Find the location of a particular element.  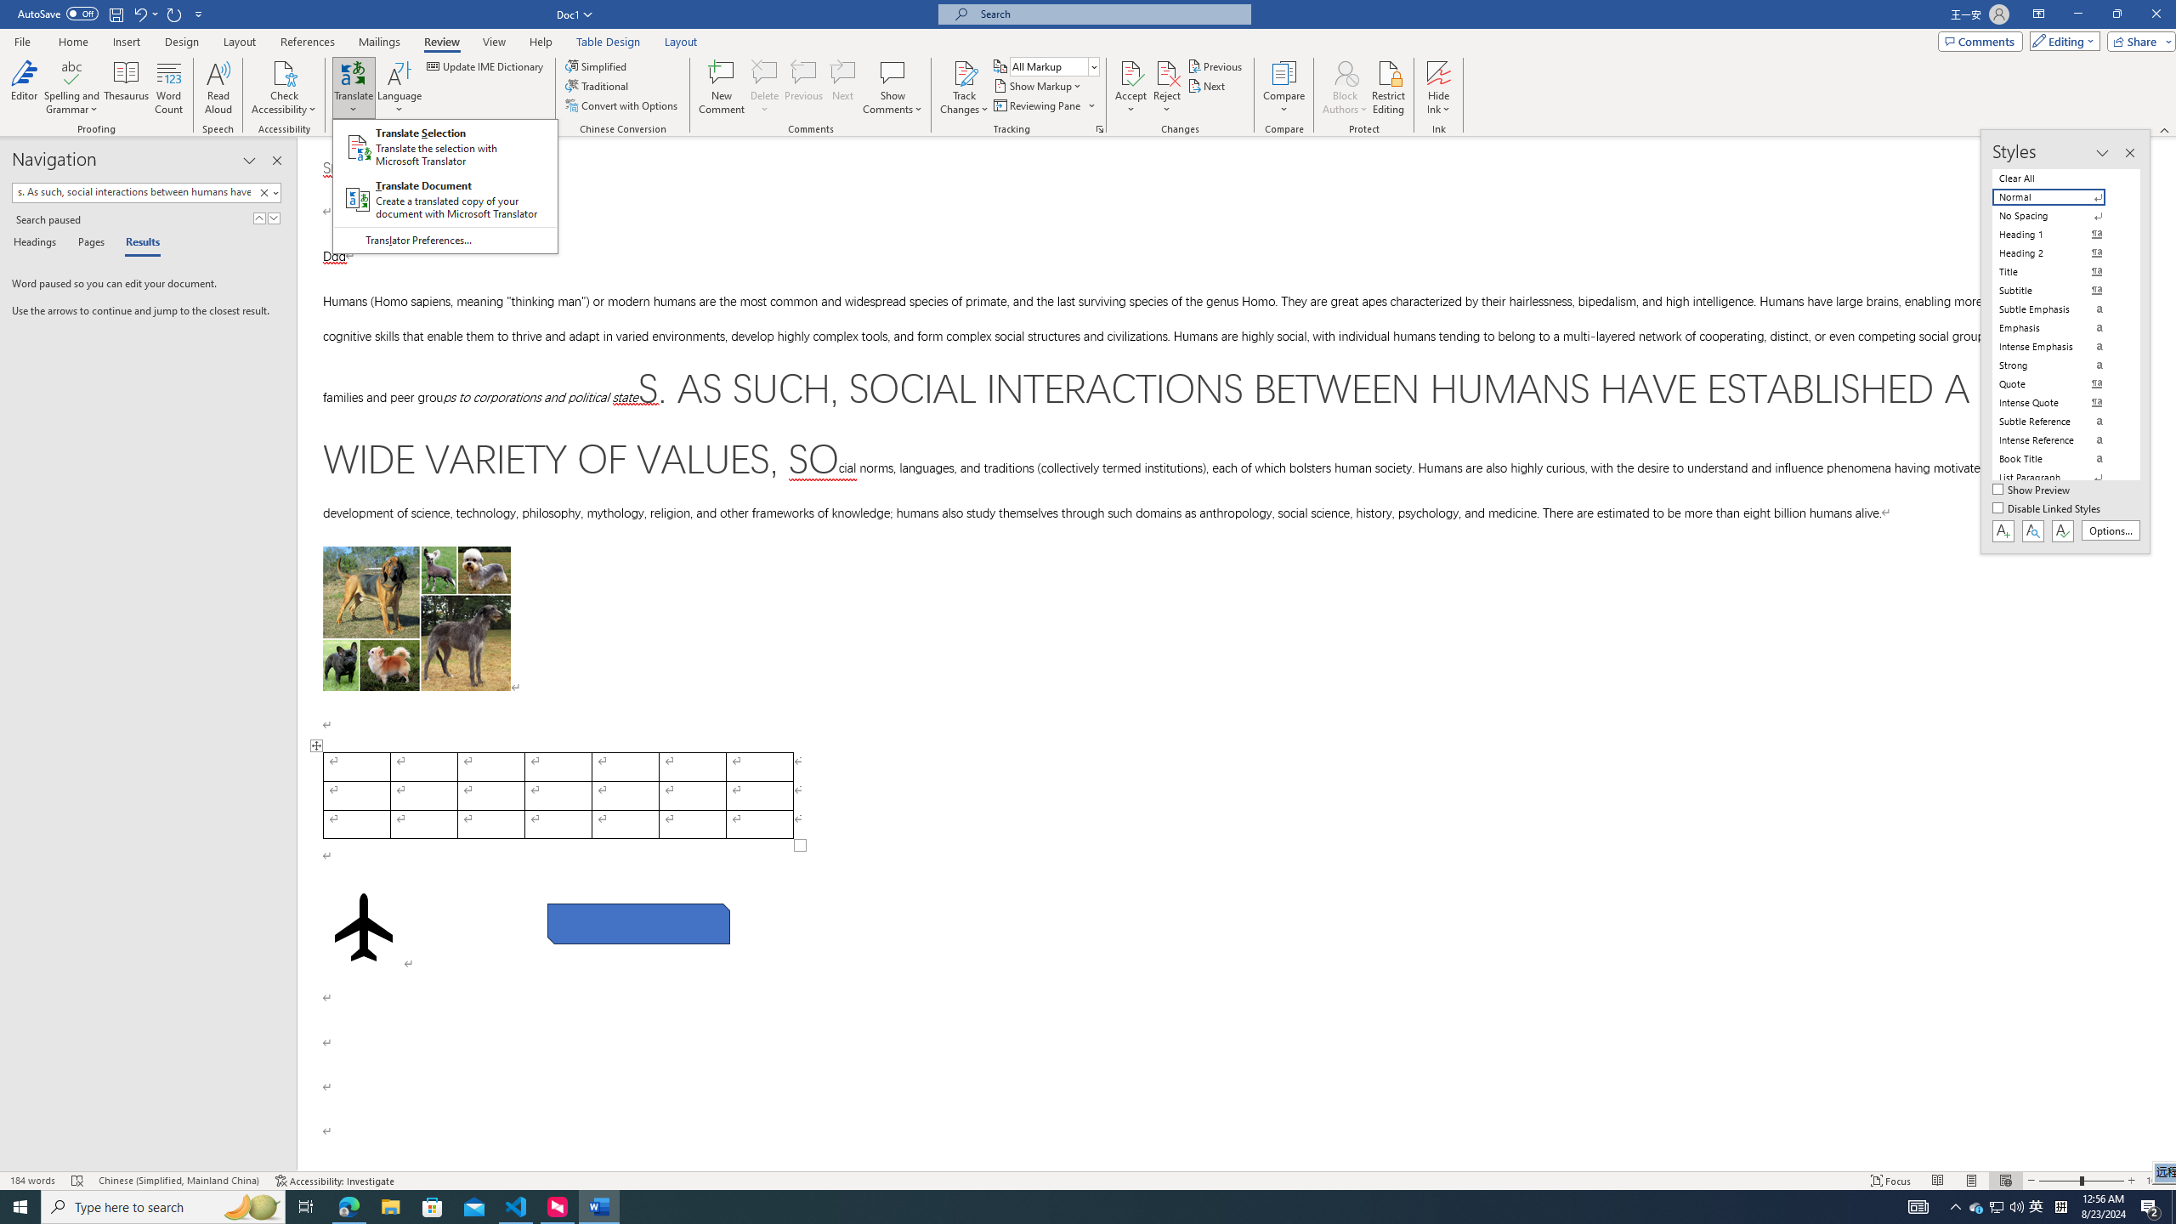

Subtle Reference is located at coordinates (1345, 88).